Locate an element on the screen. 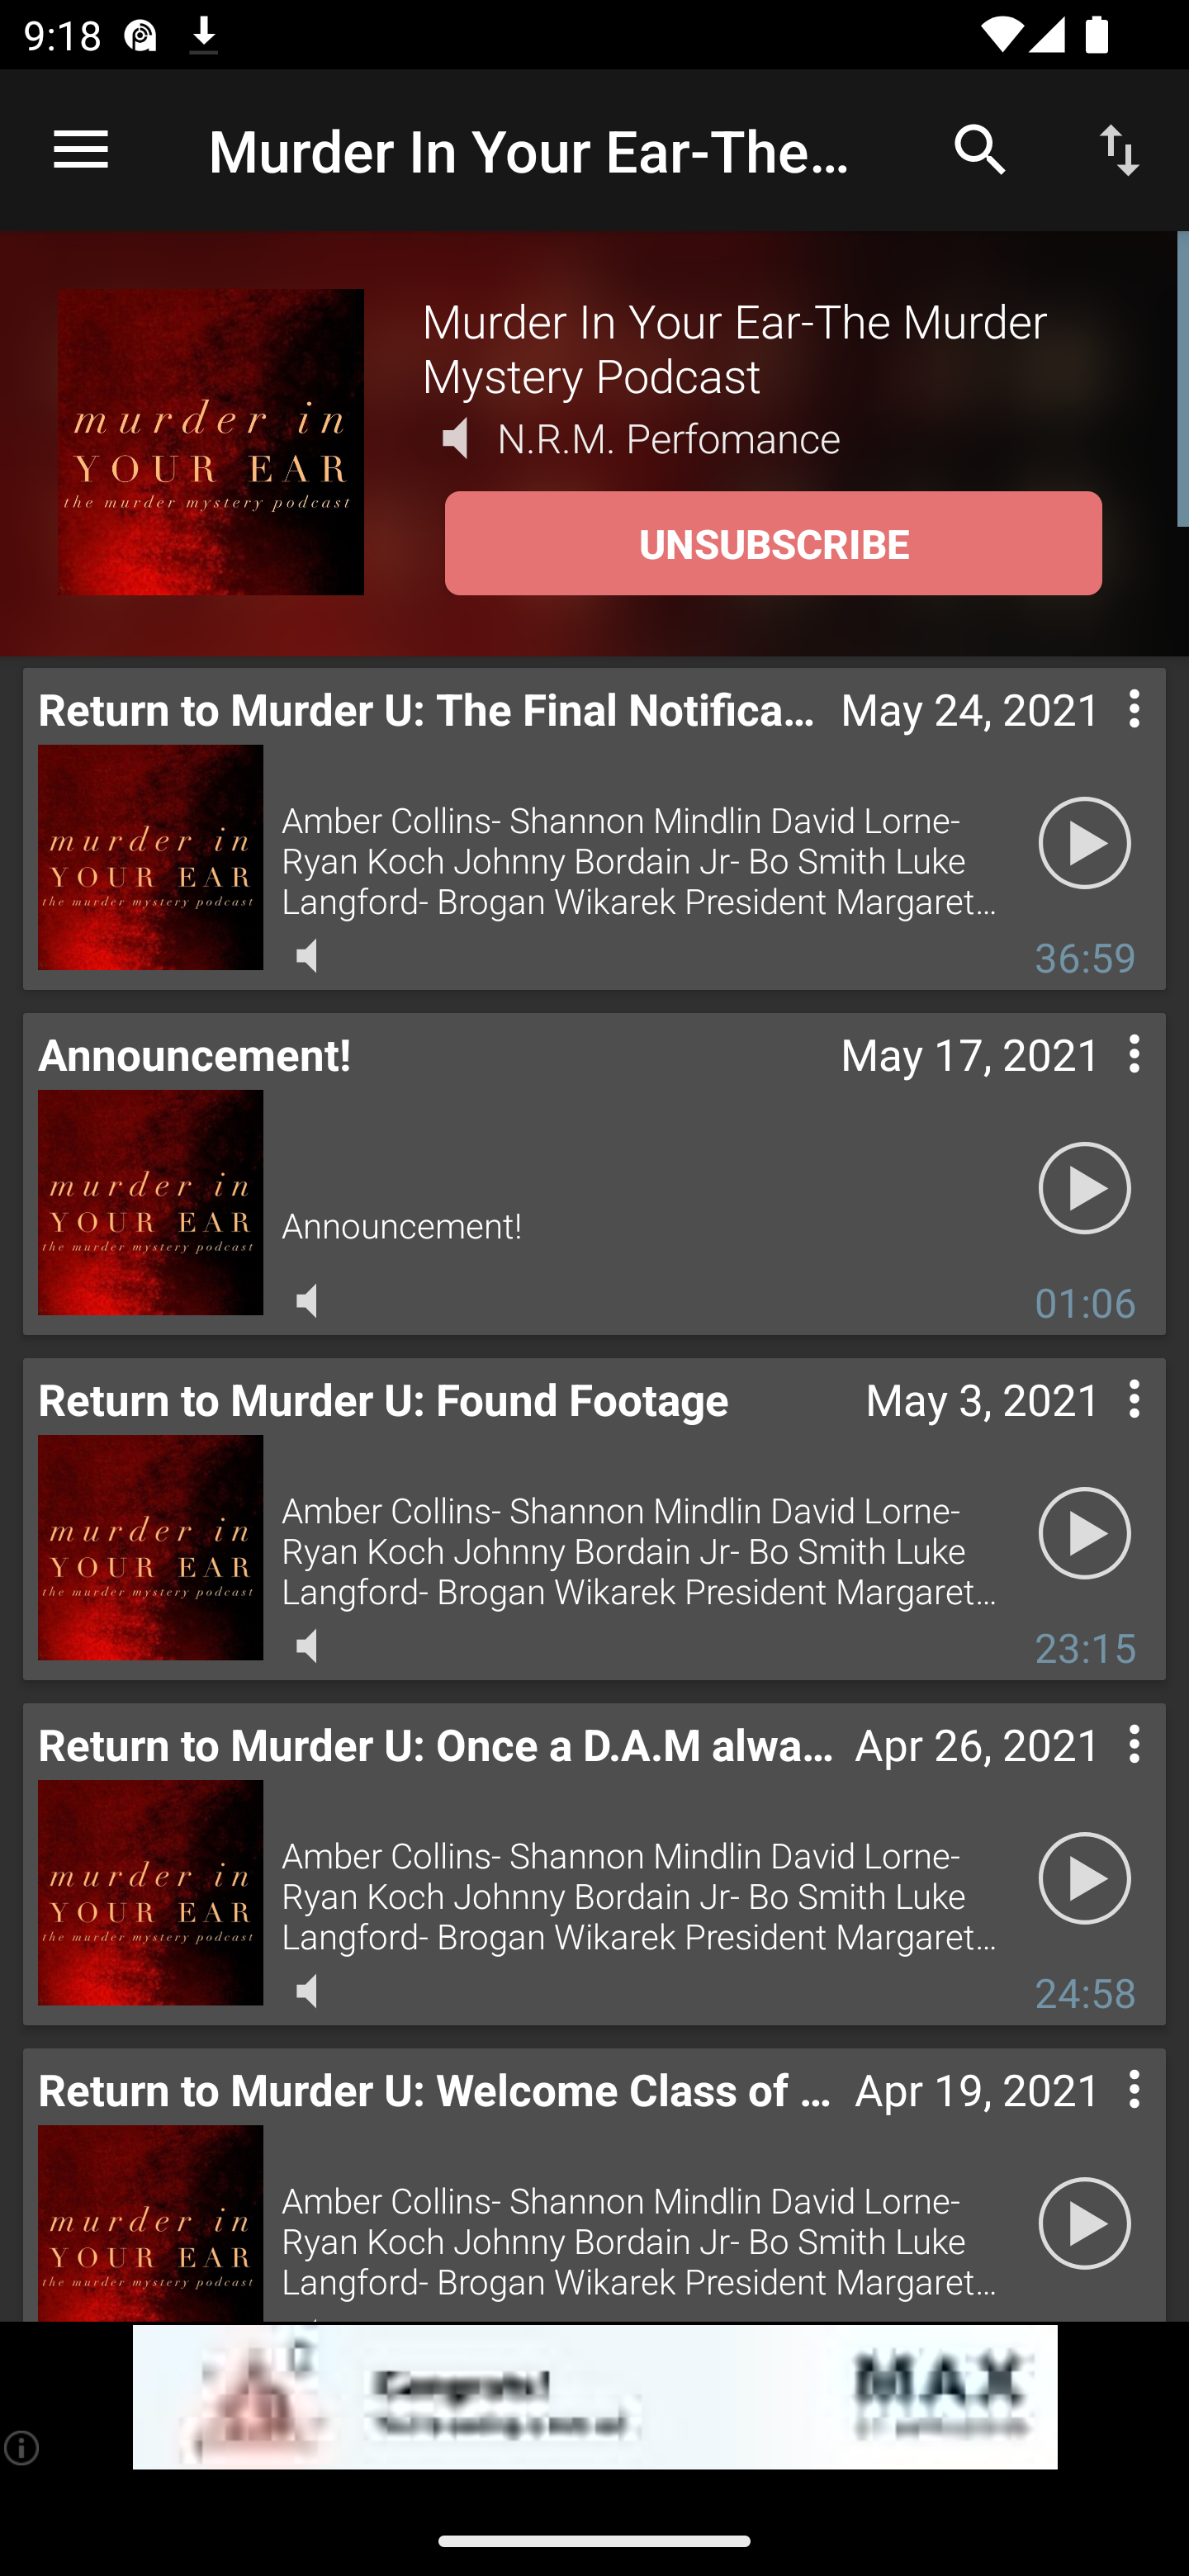  Search is located at coordinates (981, 149).